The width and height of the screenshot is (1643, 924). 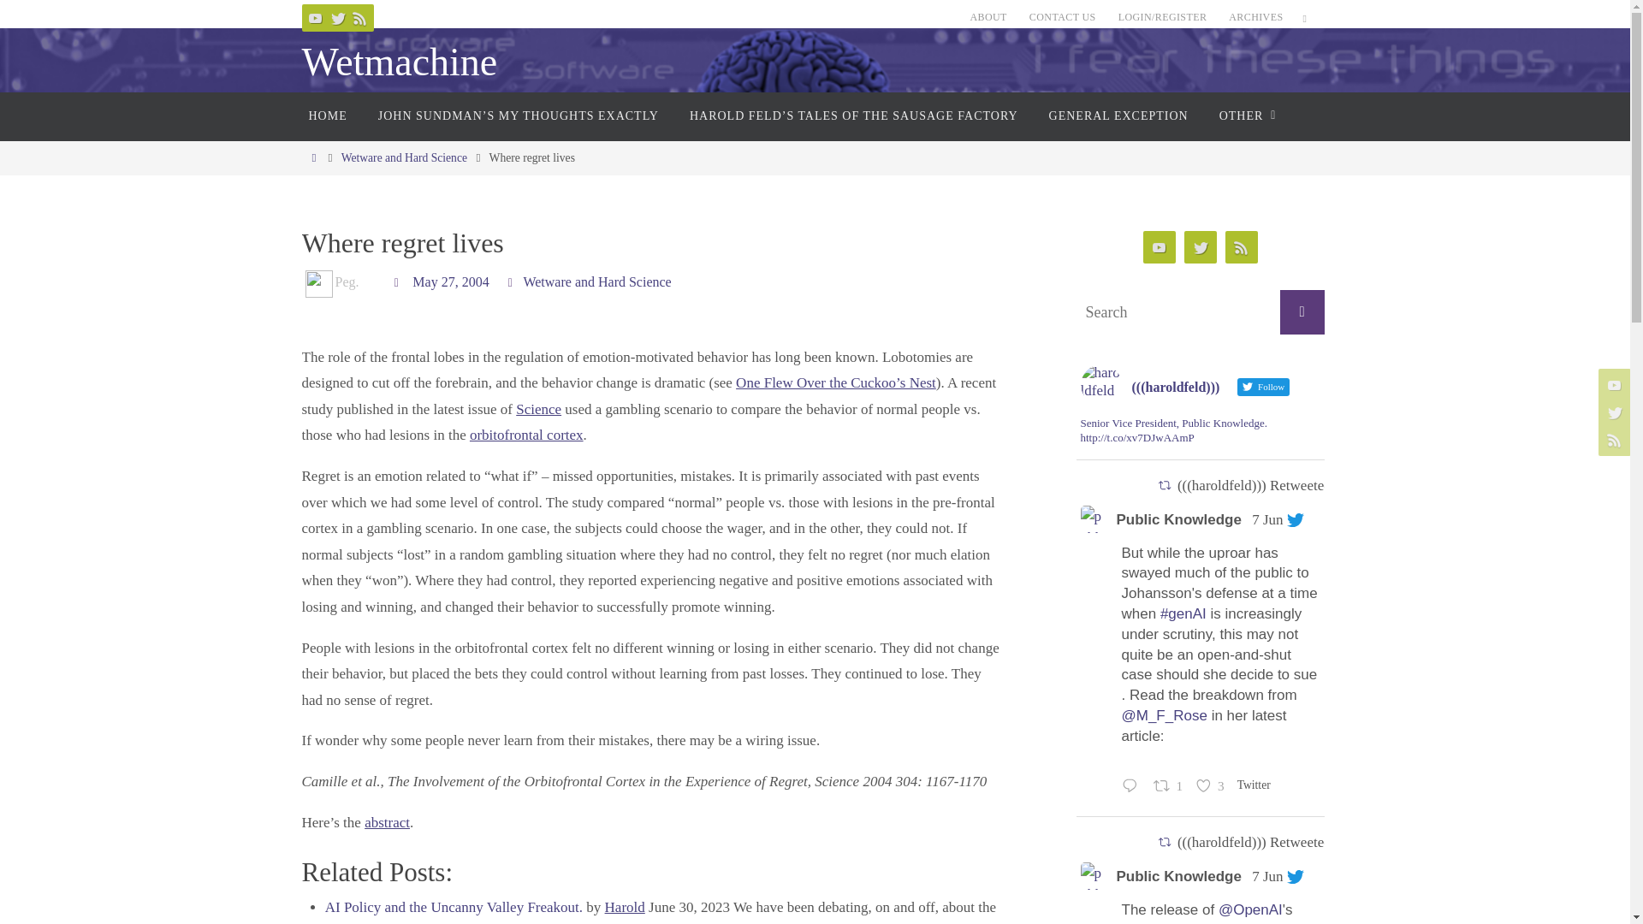 I want to click on Home, so click(x=313, y=157).